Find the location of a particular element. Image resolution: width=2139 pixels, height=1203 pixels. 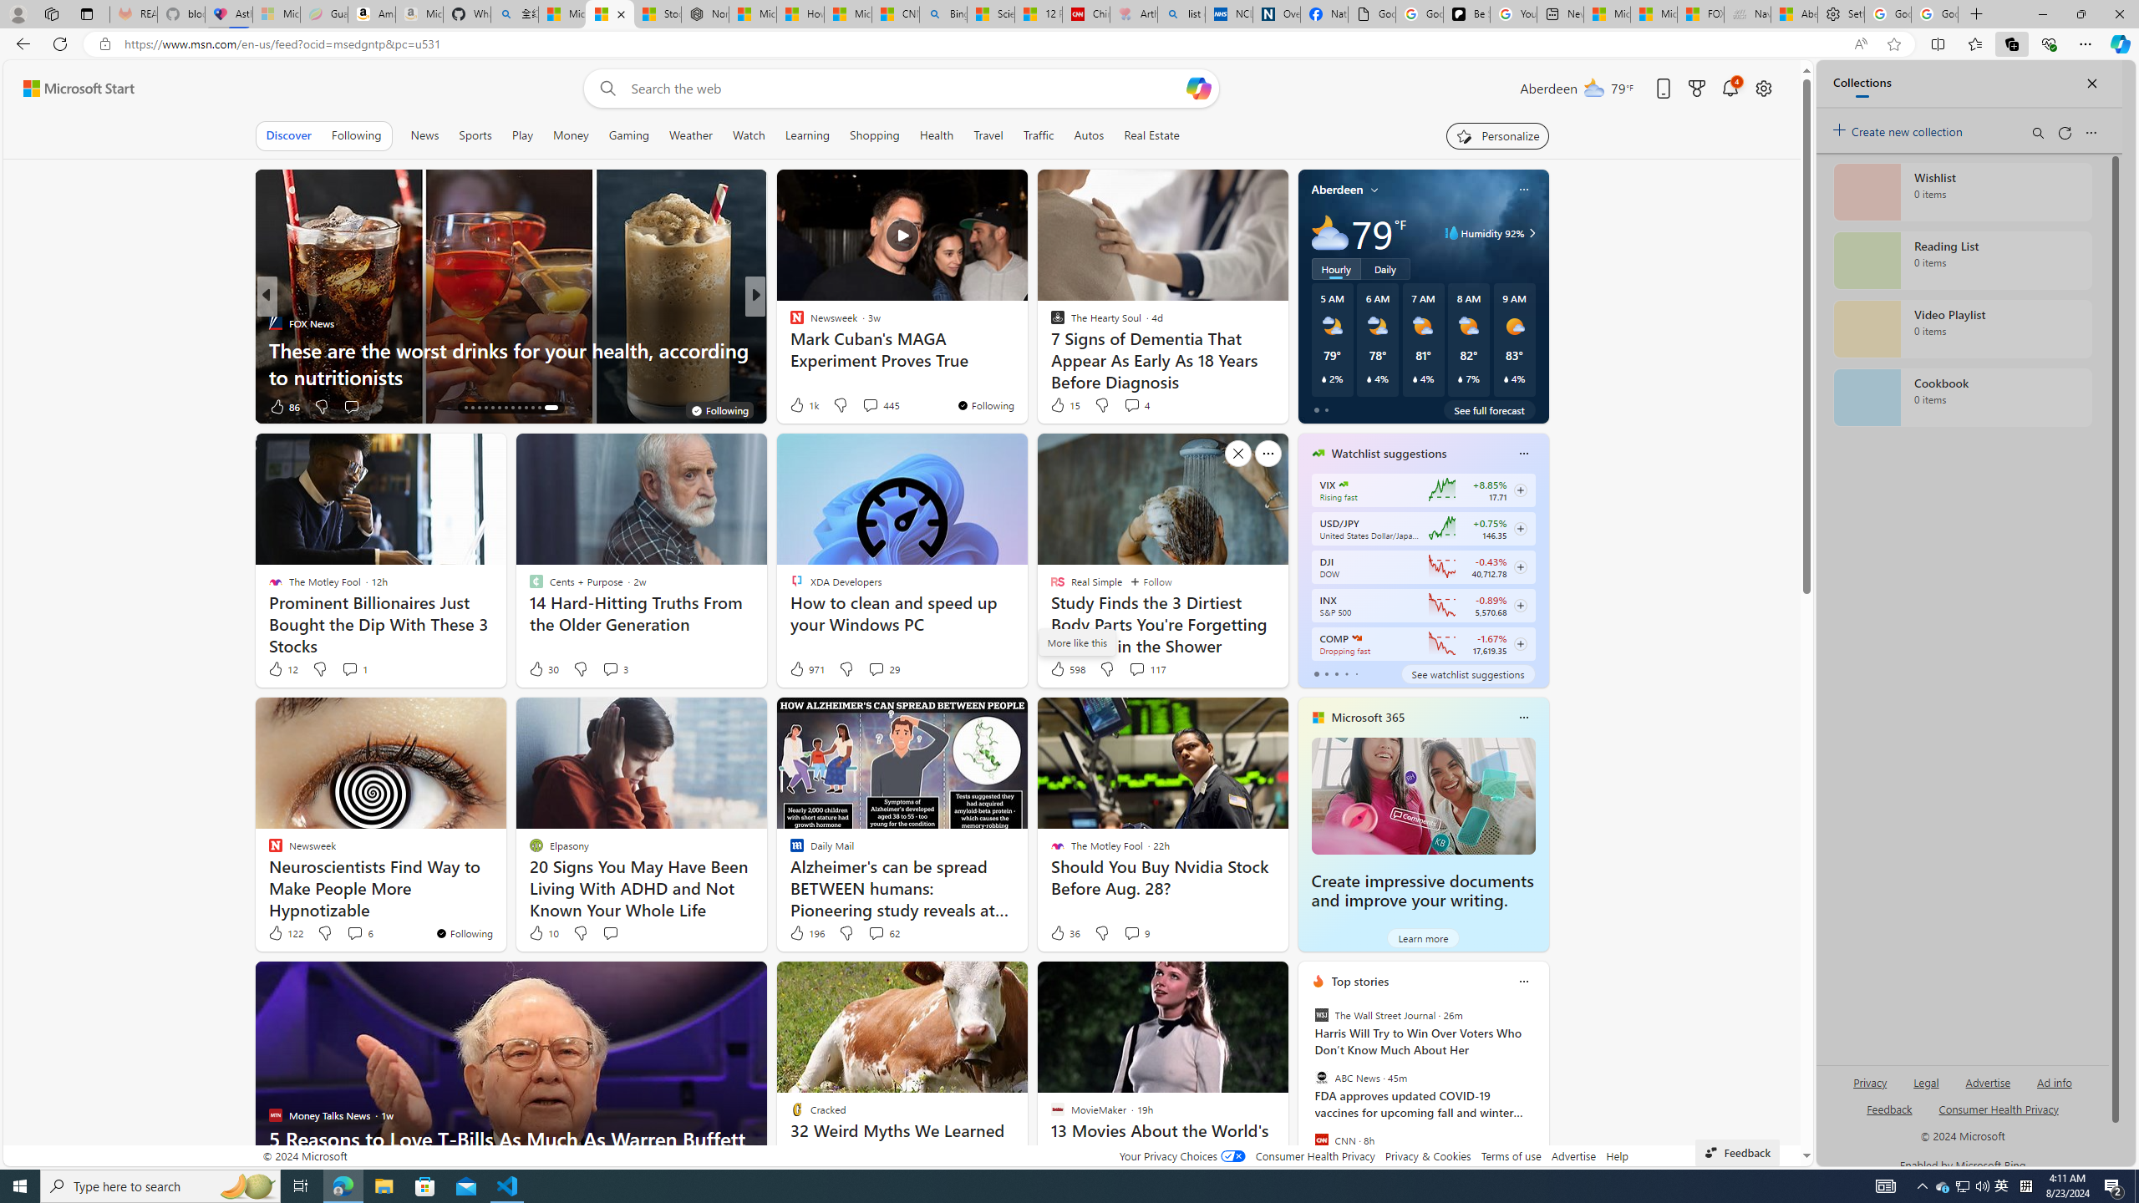

Personalize your feed" is located at coordinates (1497, 135).